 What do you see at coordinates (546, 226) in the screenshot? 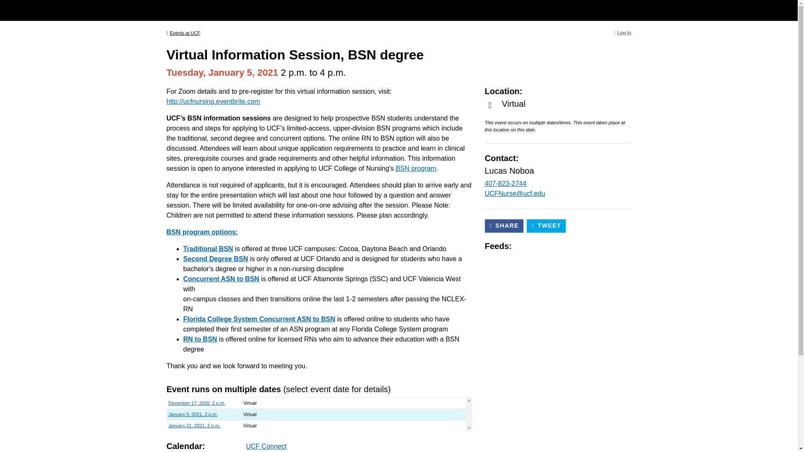
I see `Tweet this event` at bounding box center [546, 226].